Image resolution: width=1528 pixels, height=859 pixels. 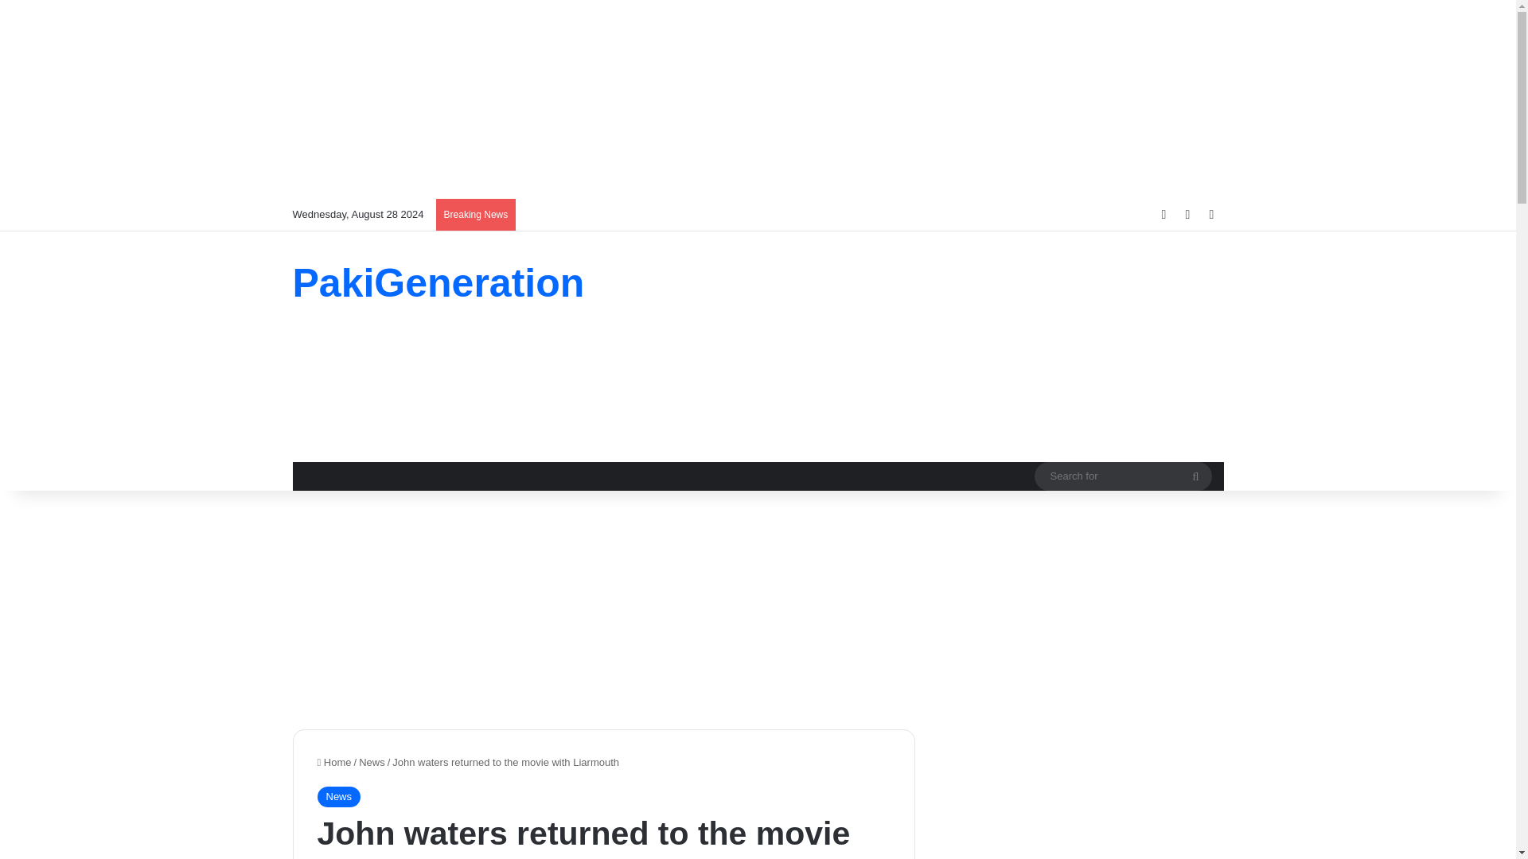 I want to click on News, so click(x=372, y=762).